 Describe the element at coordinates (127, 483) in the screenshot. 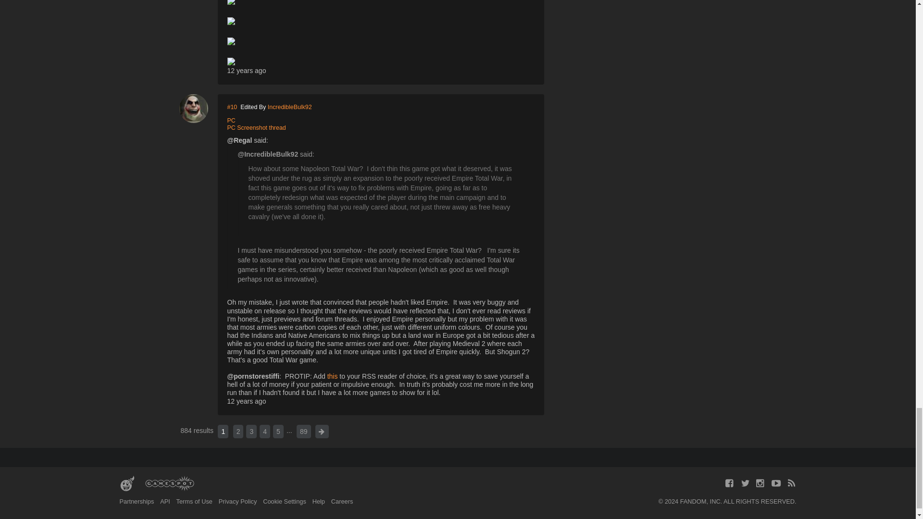

I see `Giant Bomb` at that location.